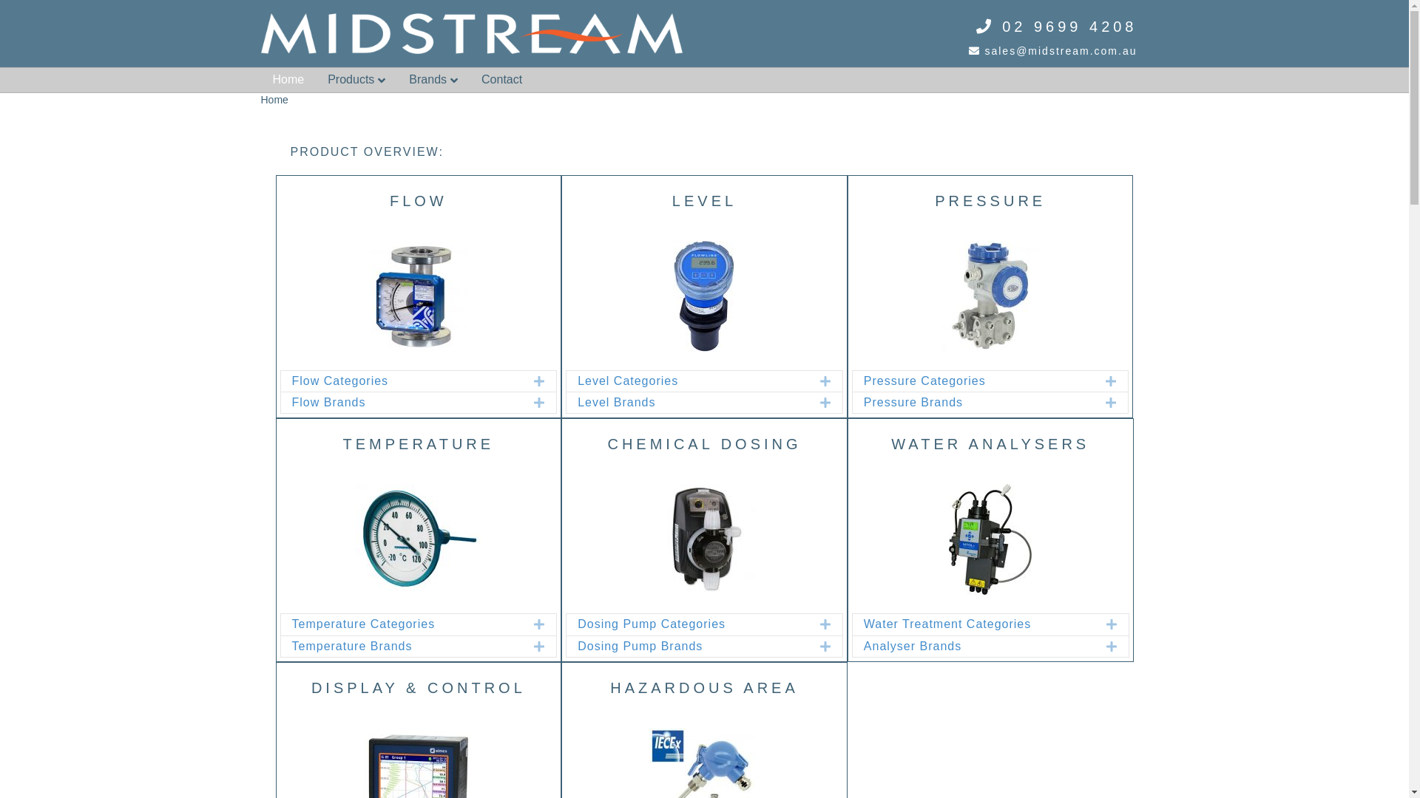 The width and height of the screenshot is (1420, 798). Describe the element at coordinates (990, 201) in the screenshot. I see `PRESSURE` at that location.